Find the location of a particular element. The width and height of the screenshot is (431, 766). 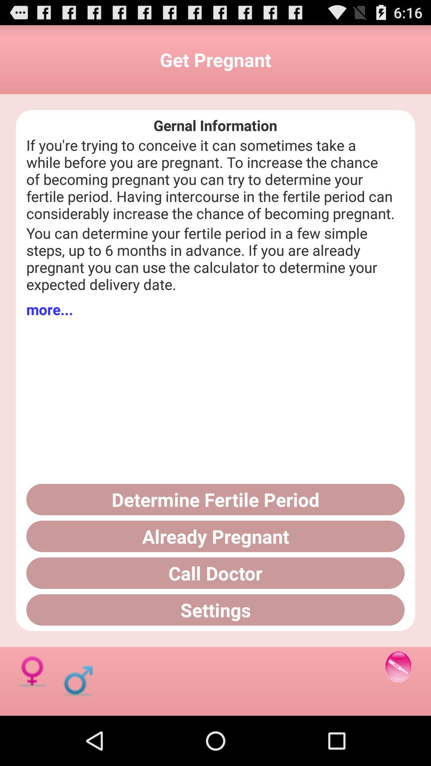

turn on the more... app is located at coordinates (49, 309).